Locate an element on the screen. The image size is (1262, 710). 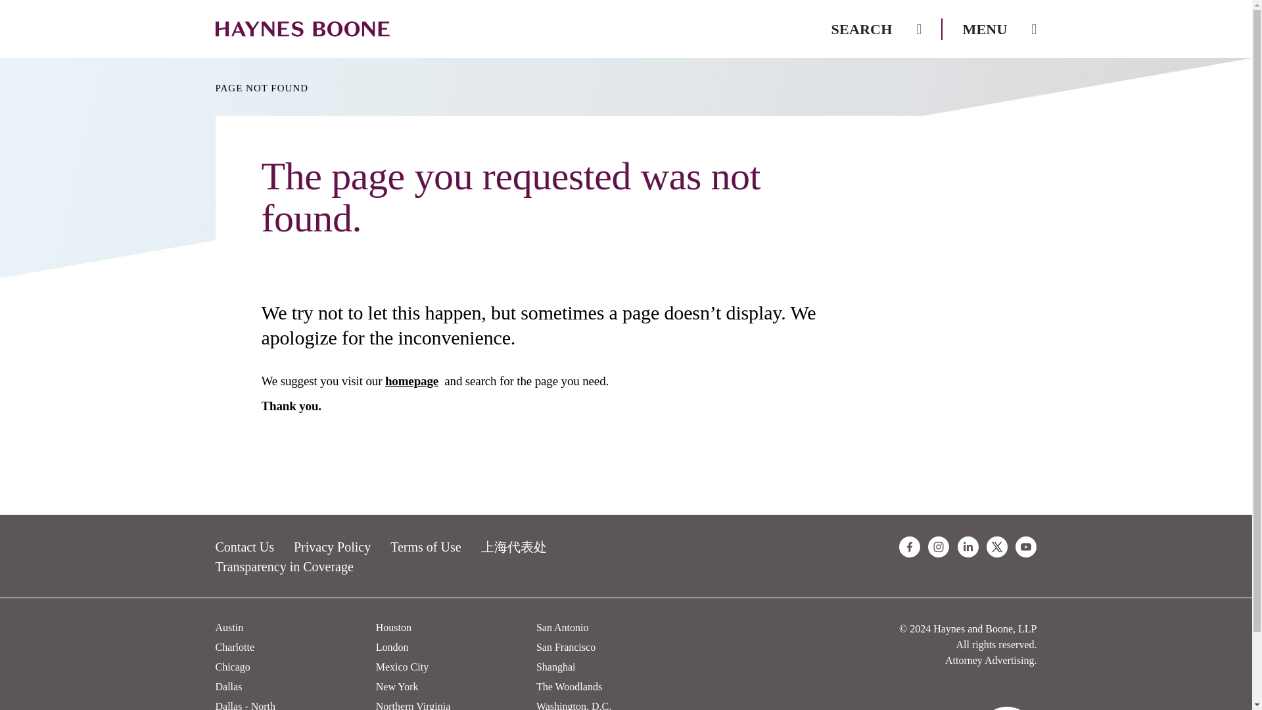
Mexico City is located at coordinates (402, 667).